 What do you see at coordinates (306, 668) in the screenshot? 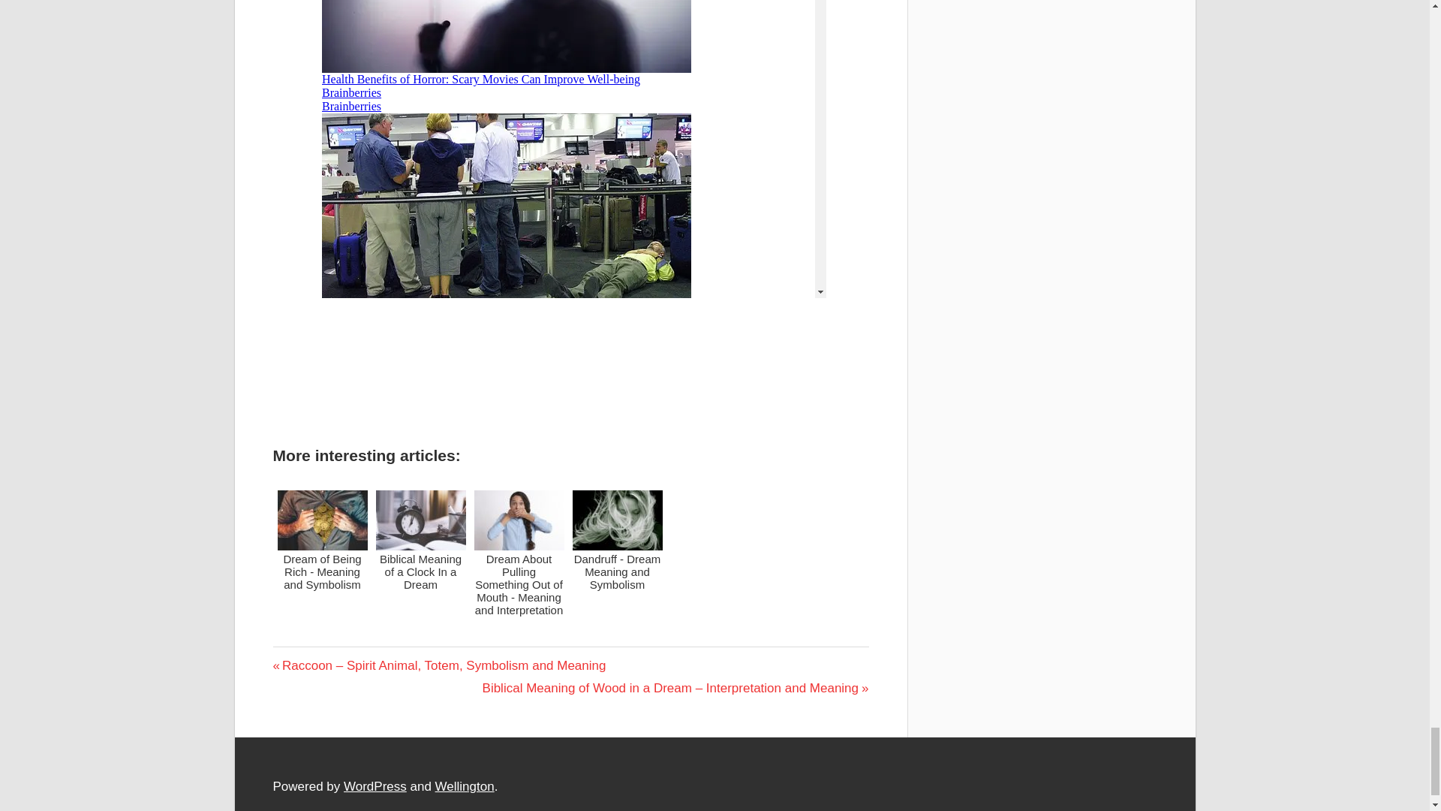
I see `DREAM MEANING` at bounding box center [306, 668].